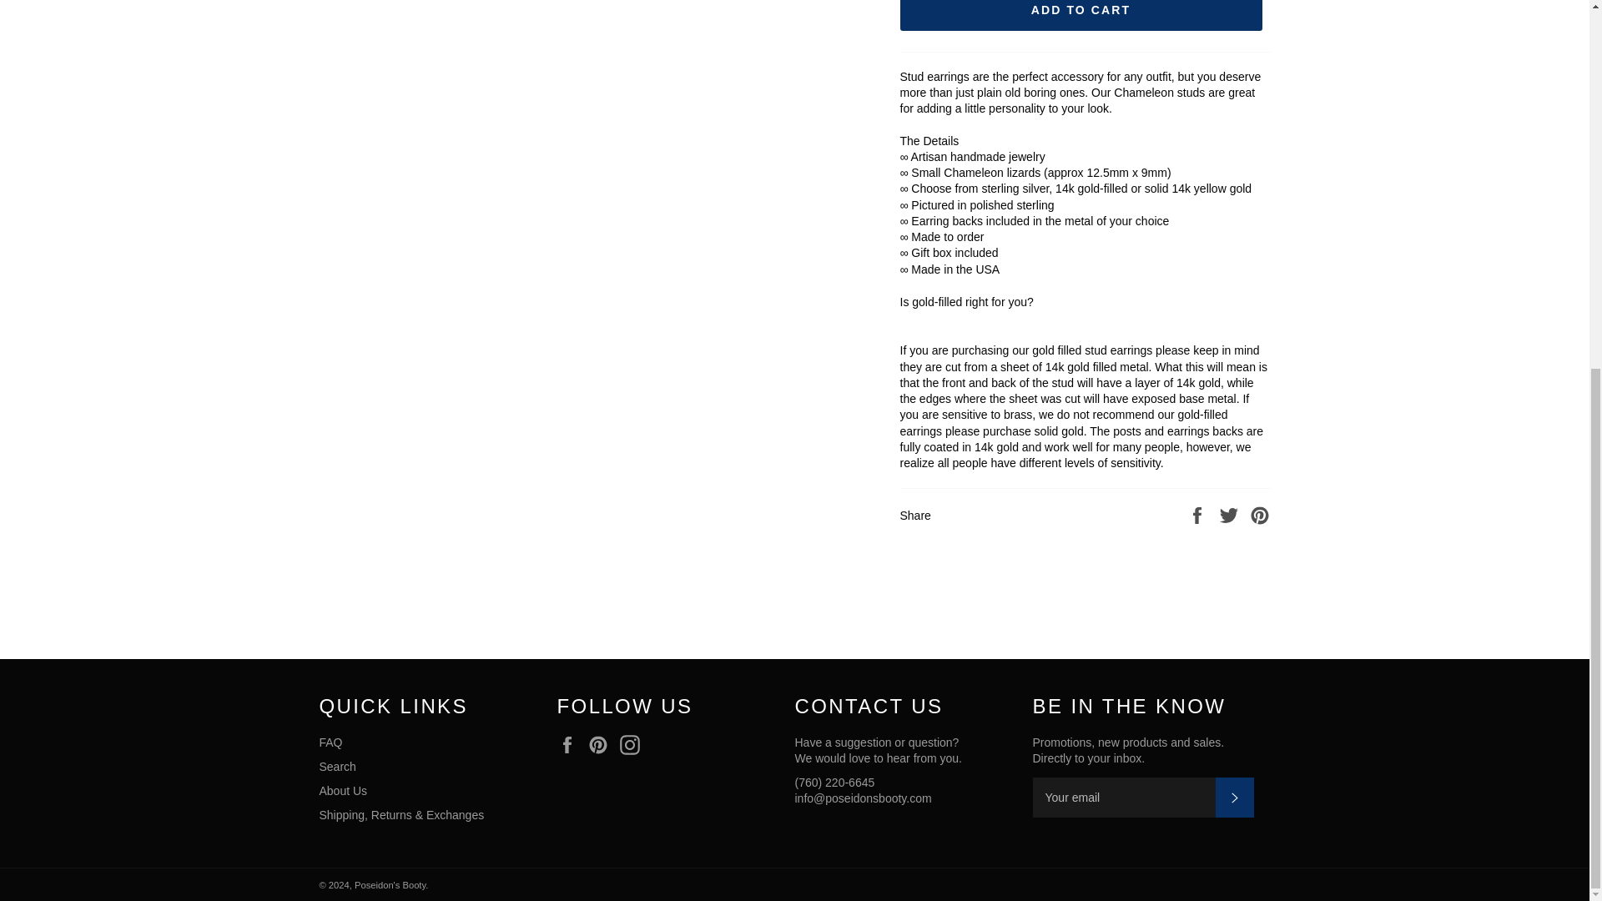  What do you see at coordinates (1260, 515) in the screenshot?
I see `Pin on Pinterest` at bounding box center [1260, 515].